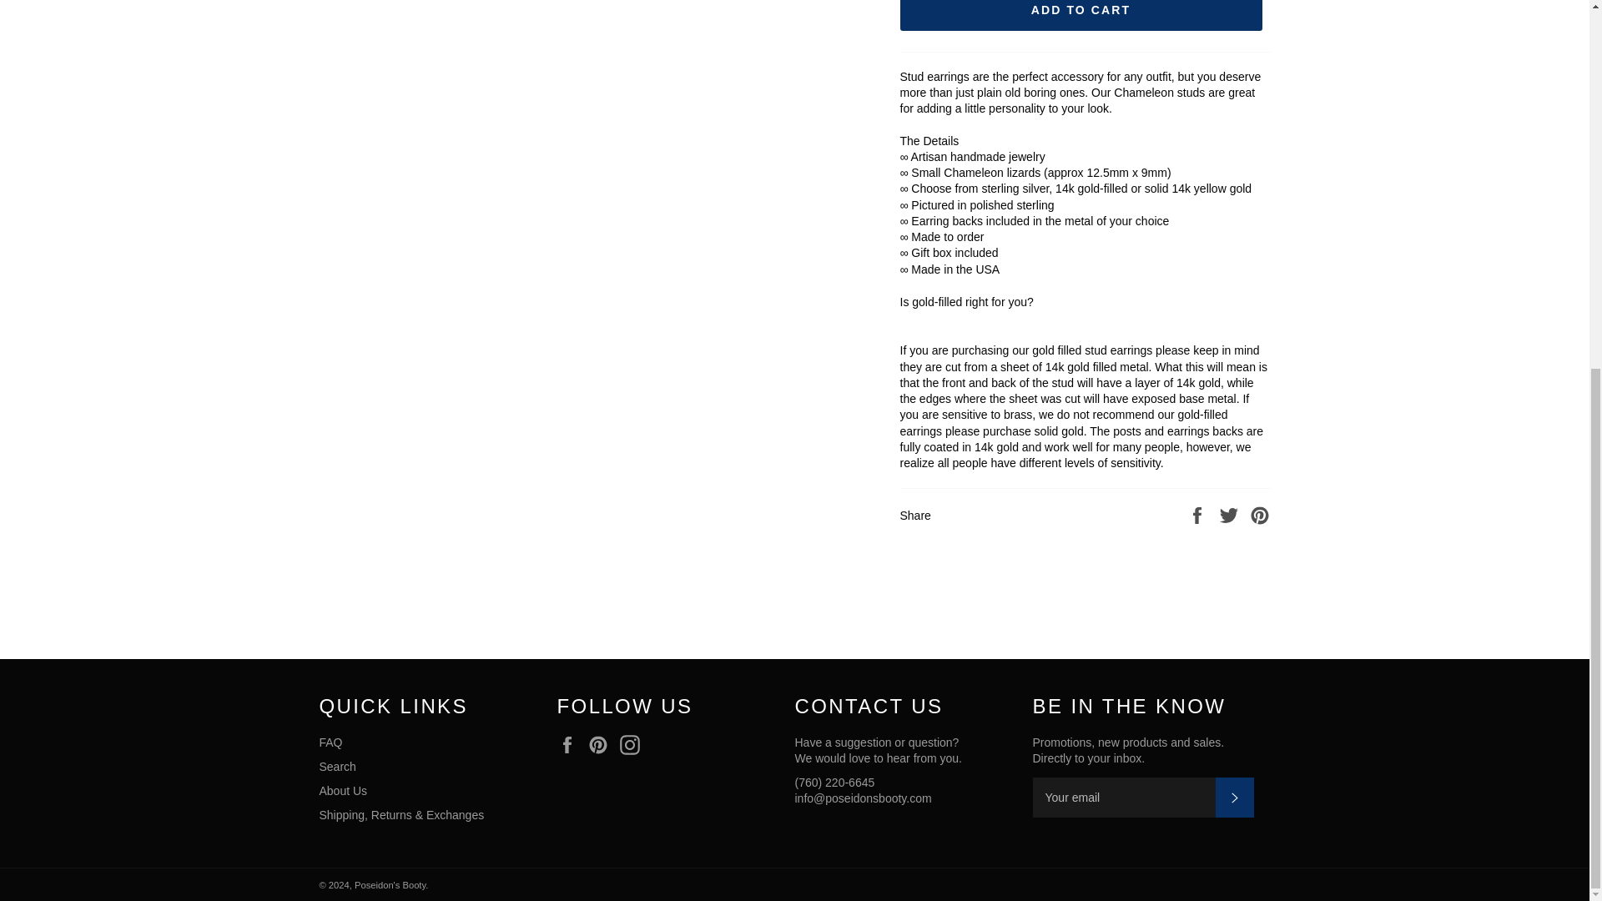  What do you see at coordinates (1260, 515) in the screenshot?
I see `Pin on Pinterest` at bounding box center [1260, 515].